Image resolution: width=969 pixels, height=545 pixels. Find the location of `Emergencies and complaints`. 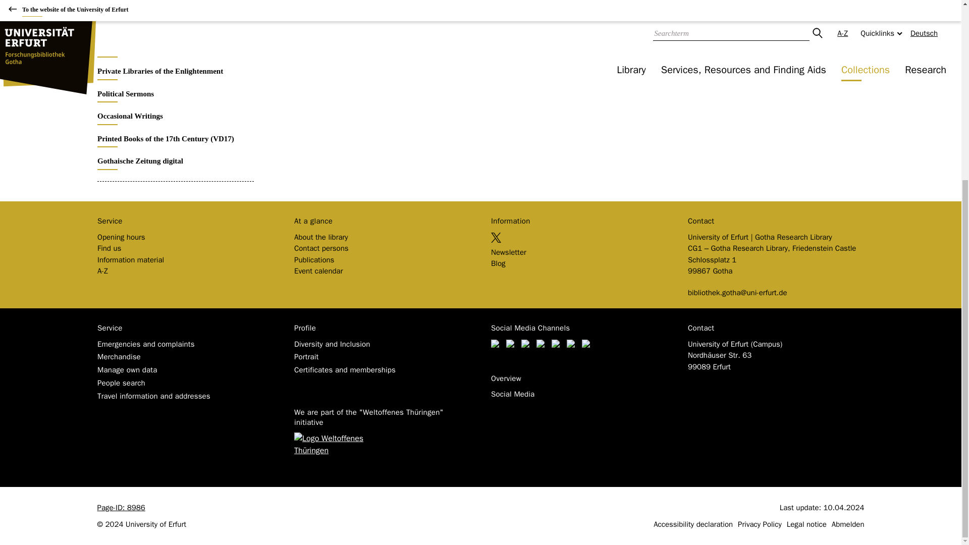

Emergencies and complaints is located at coordinates (145, 336).